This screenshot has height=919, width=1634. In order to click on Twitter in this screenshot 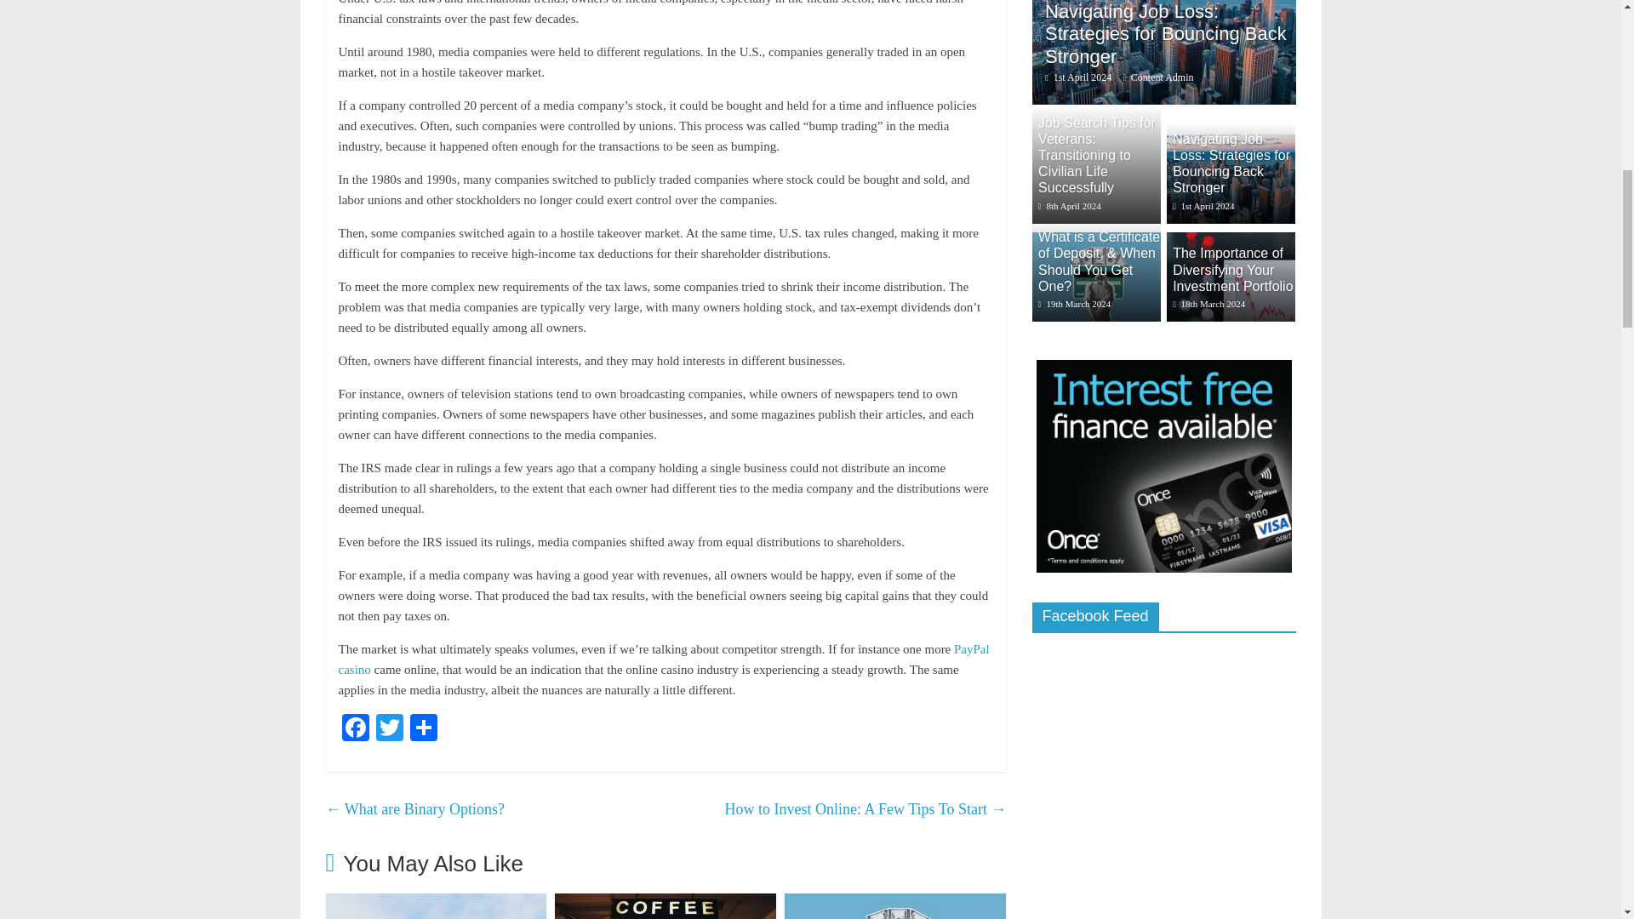, I will do `click(390, 729)`.